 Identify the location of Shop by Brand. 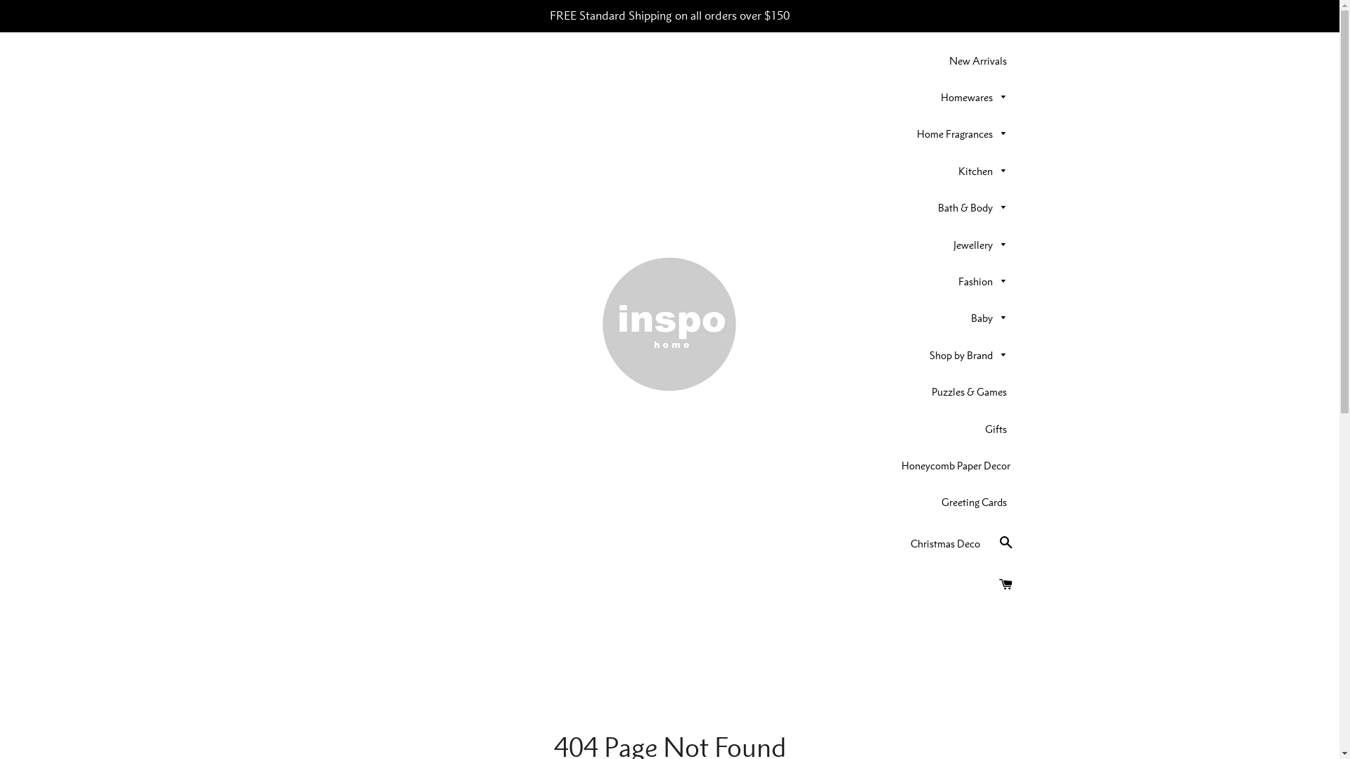
(969, 356).